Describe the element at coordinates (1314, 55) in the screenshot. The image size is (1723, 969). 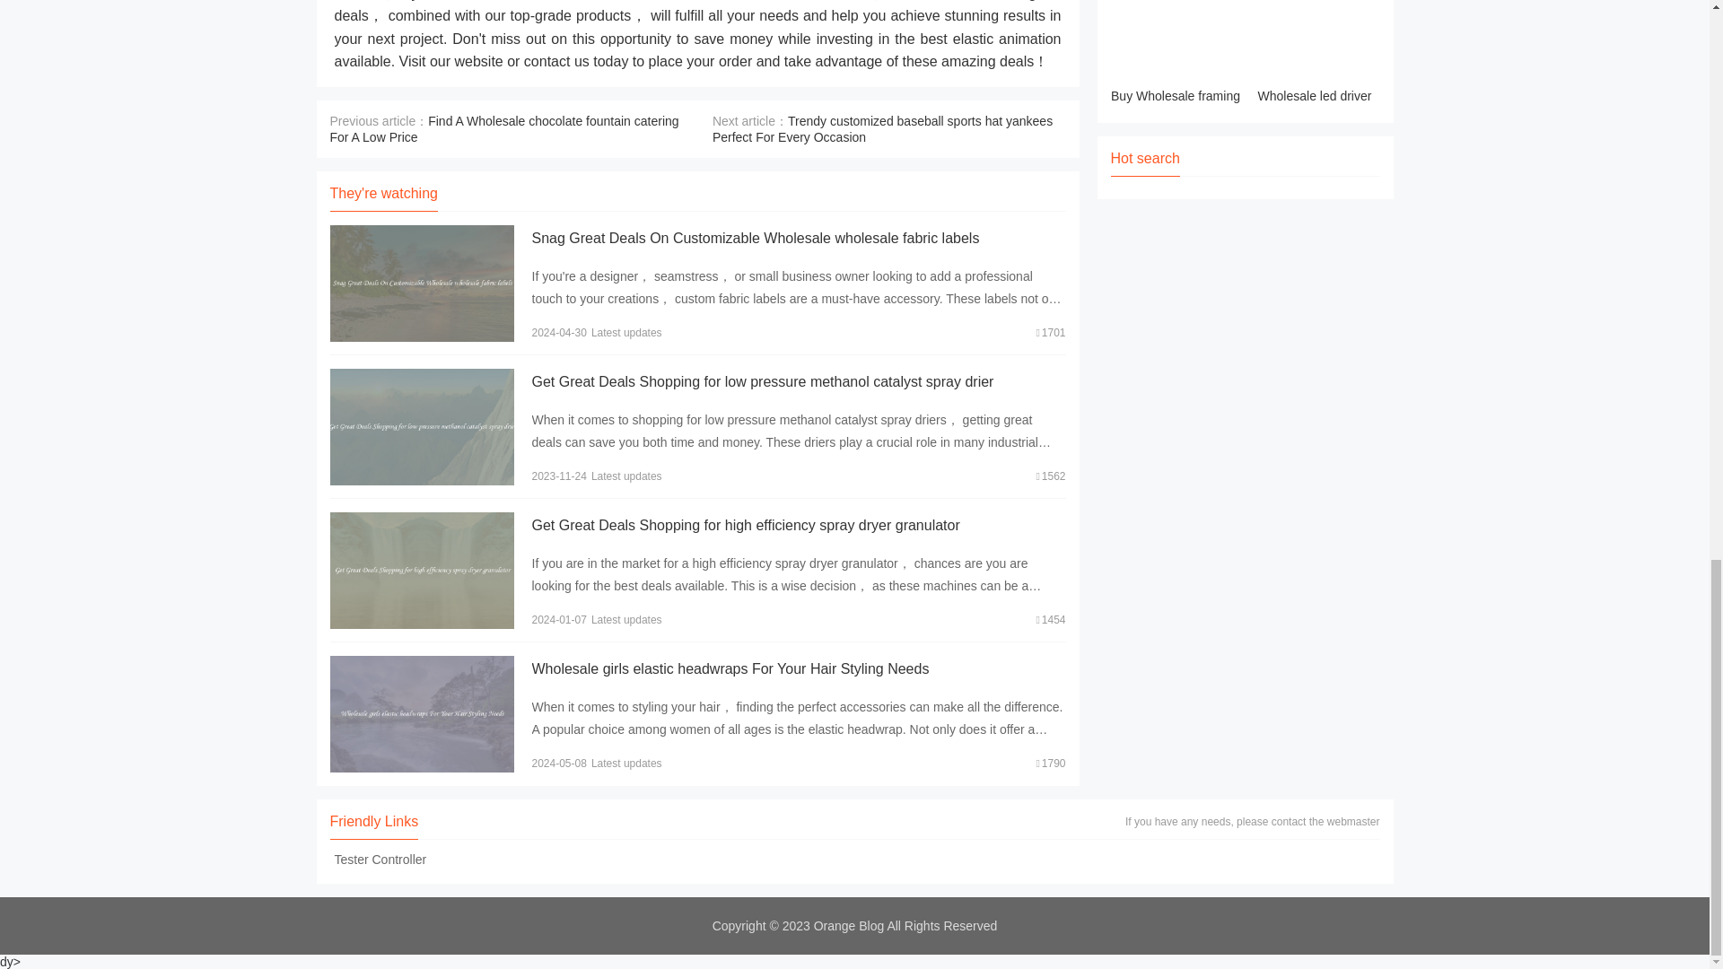
I see `Wholesale led driver test To Test Electronic Equipment` at that location.